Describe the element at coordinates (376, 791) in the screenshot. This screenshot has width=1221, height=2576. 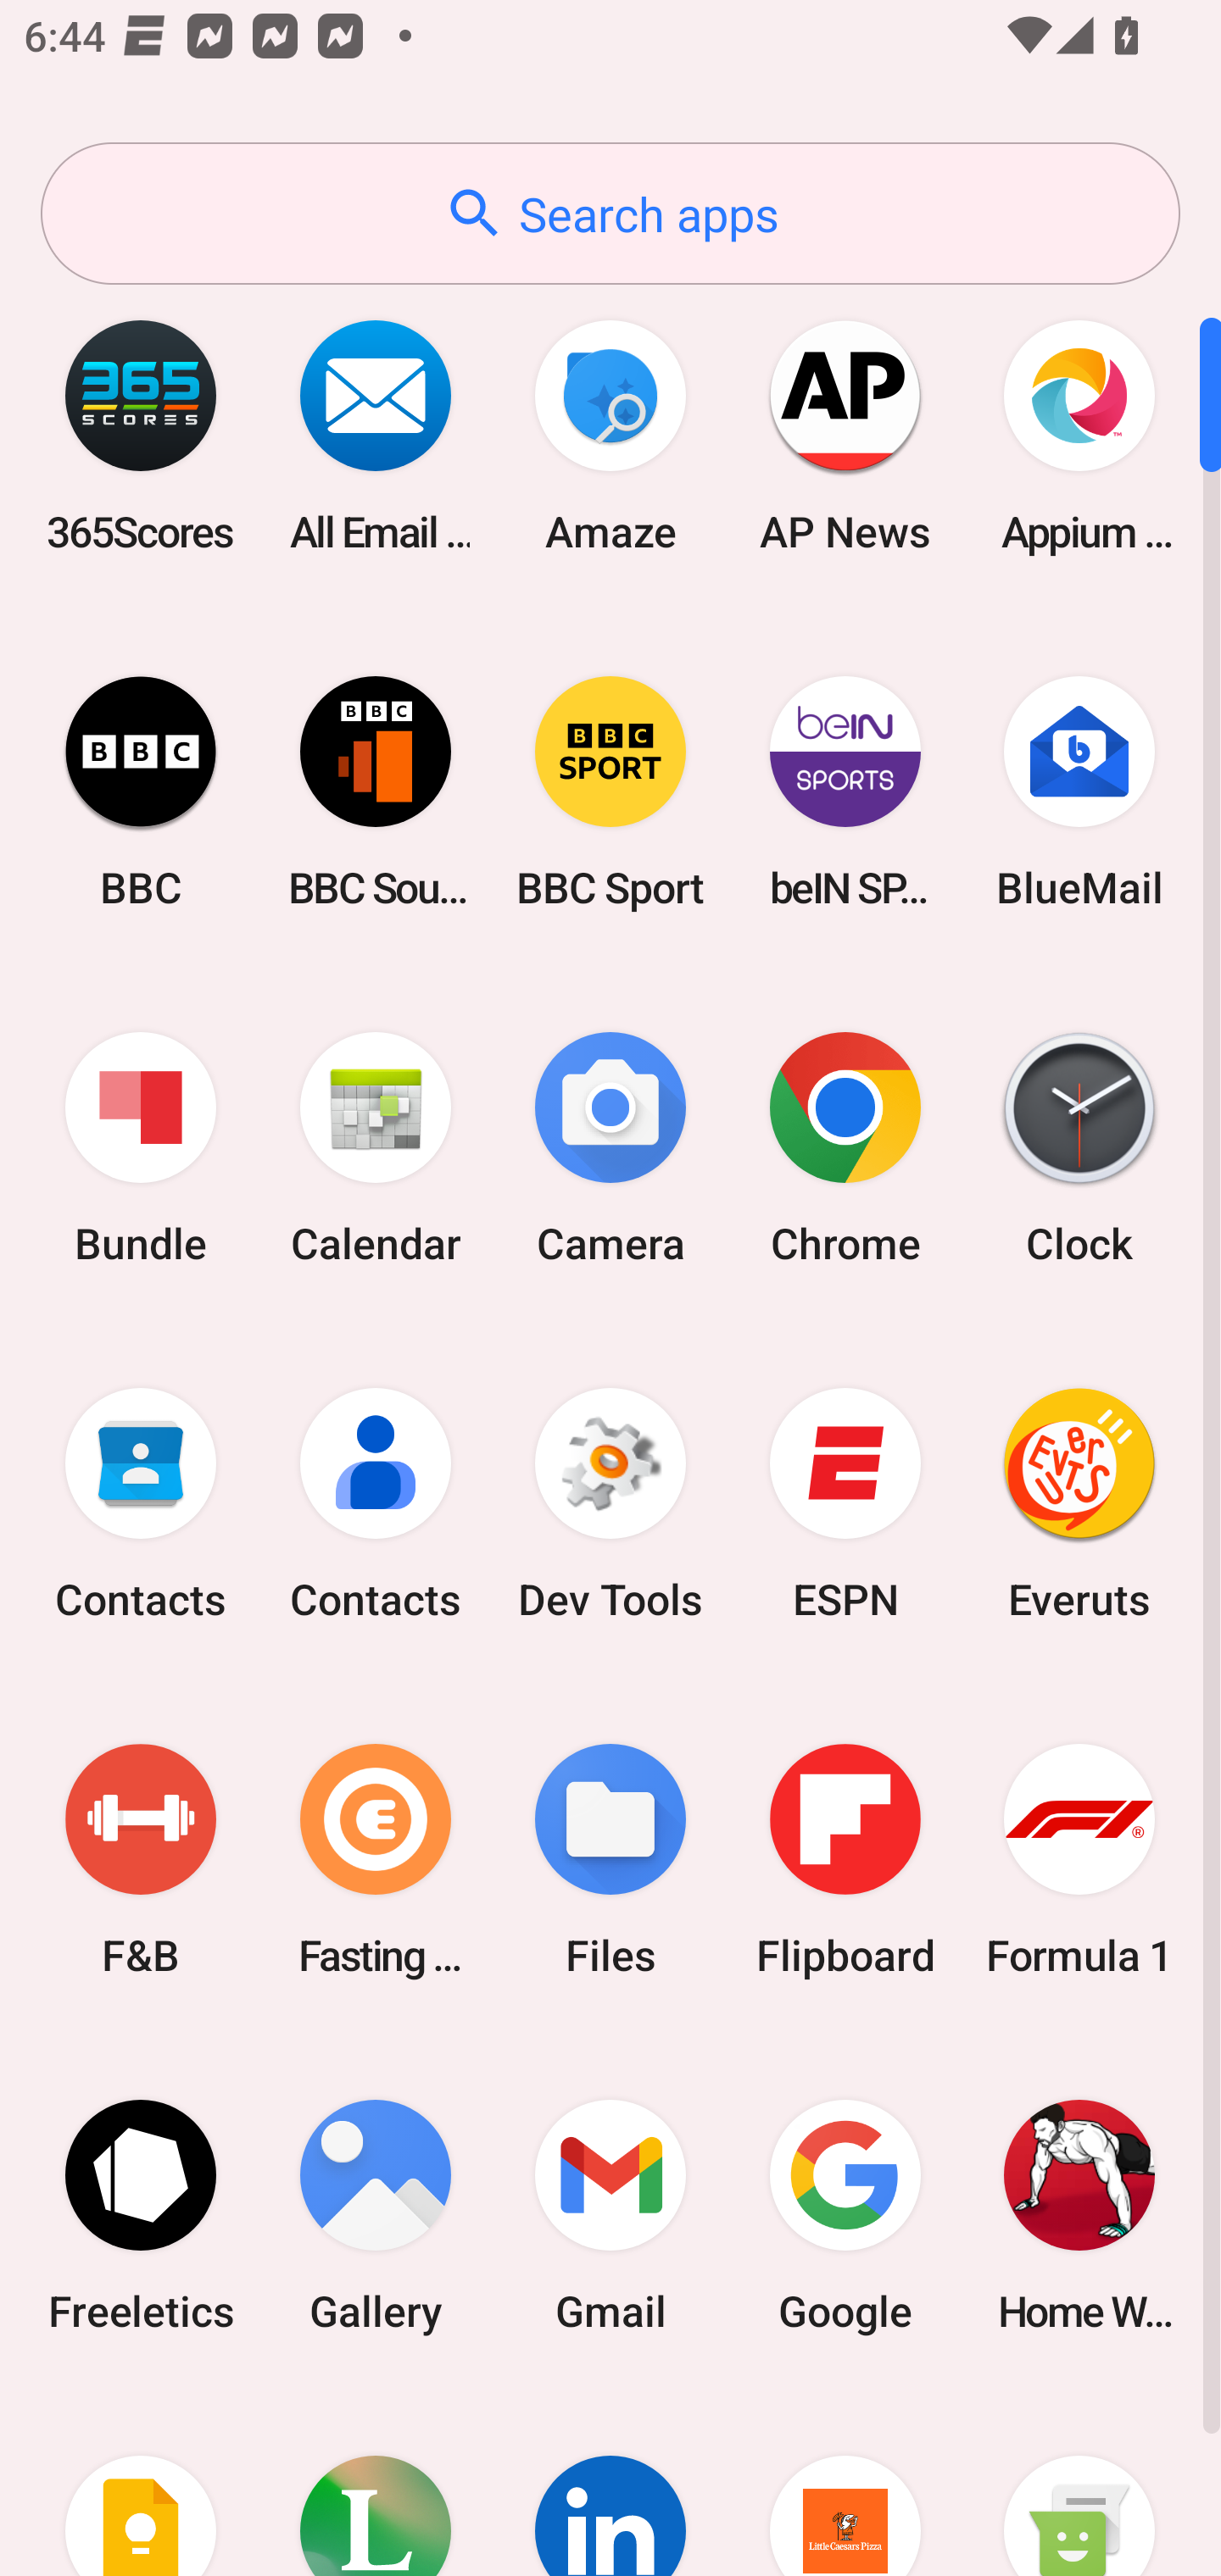
I see `BBC Sounds` at that location.